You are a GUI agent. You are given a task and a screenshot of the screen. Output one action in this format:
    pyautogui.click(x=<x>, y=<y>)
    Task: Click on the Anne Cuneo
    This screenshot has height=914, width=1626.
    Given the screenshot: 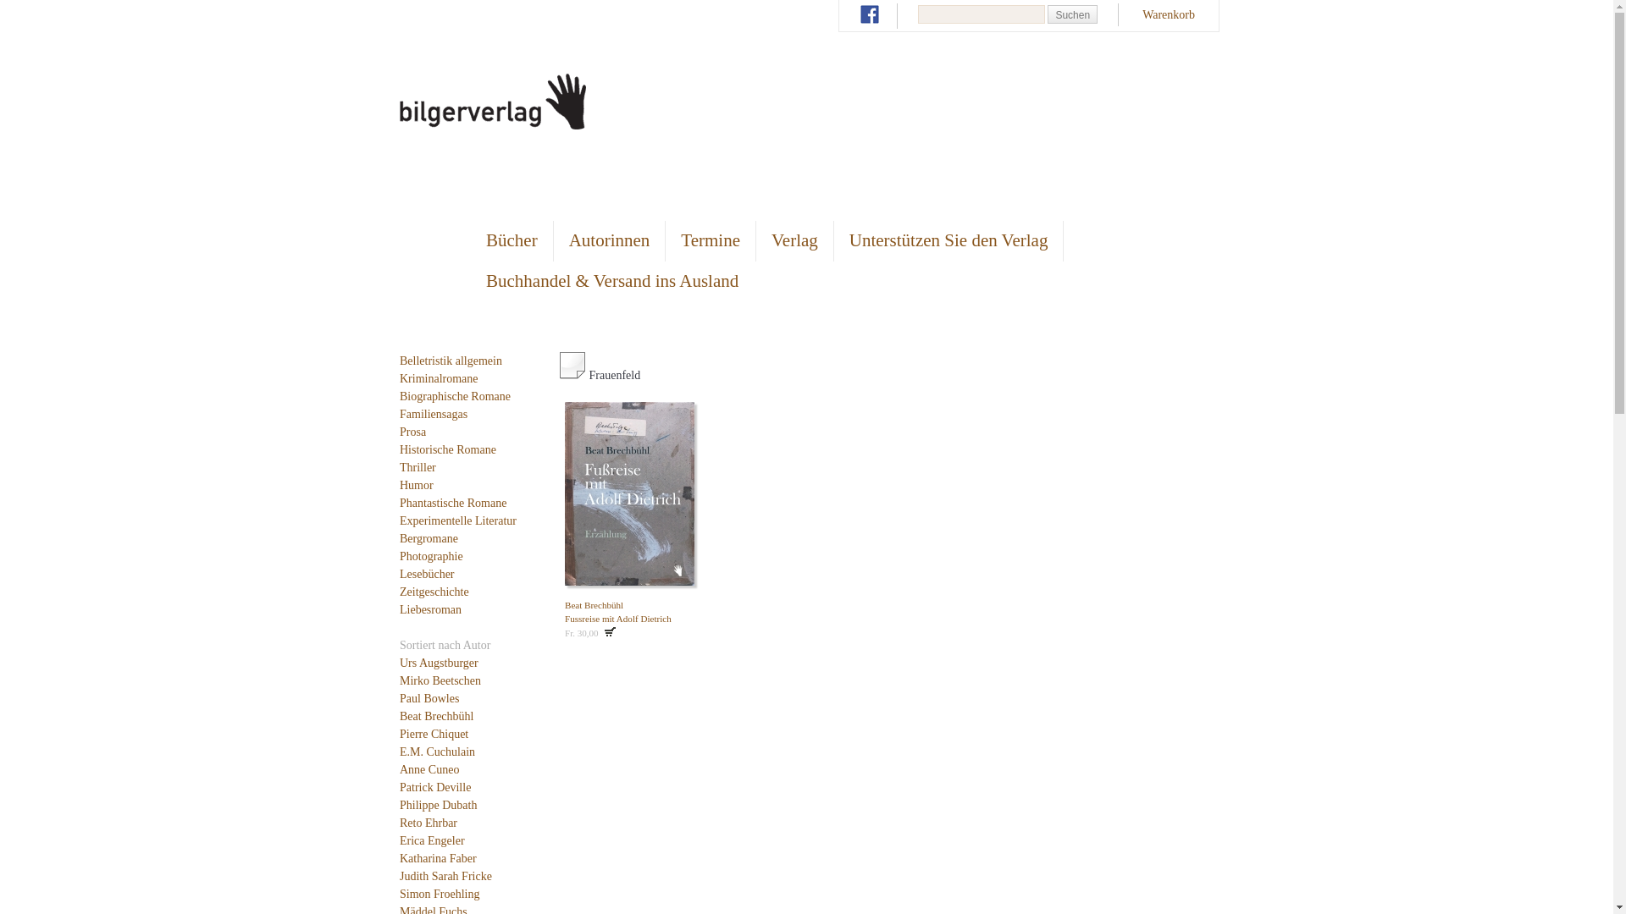 What is the action you would take?
    pyautogui.click(x=429, y=770)
    